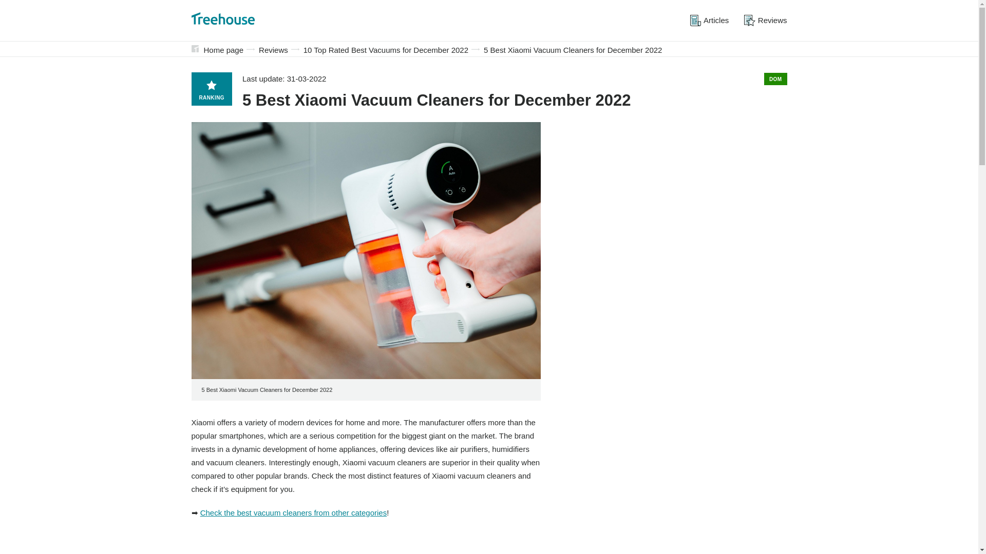  What do you see at coordinates (573, 50) in the screenshot?
I see `5 Best Xiaomi Vacuum Cleaners for December 2022` at bounding box center [573, 50].